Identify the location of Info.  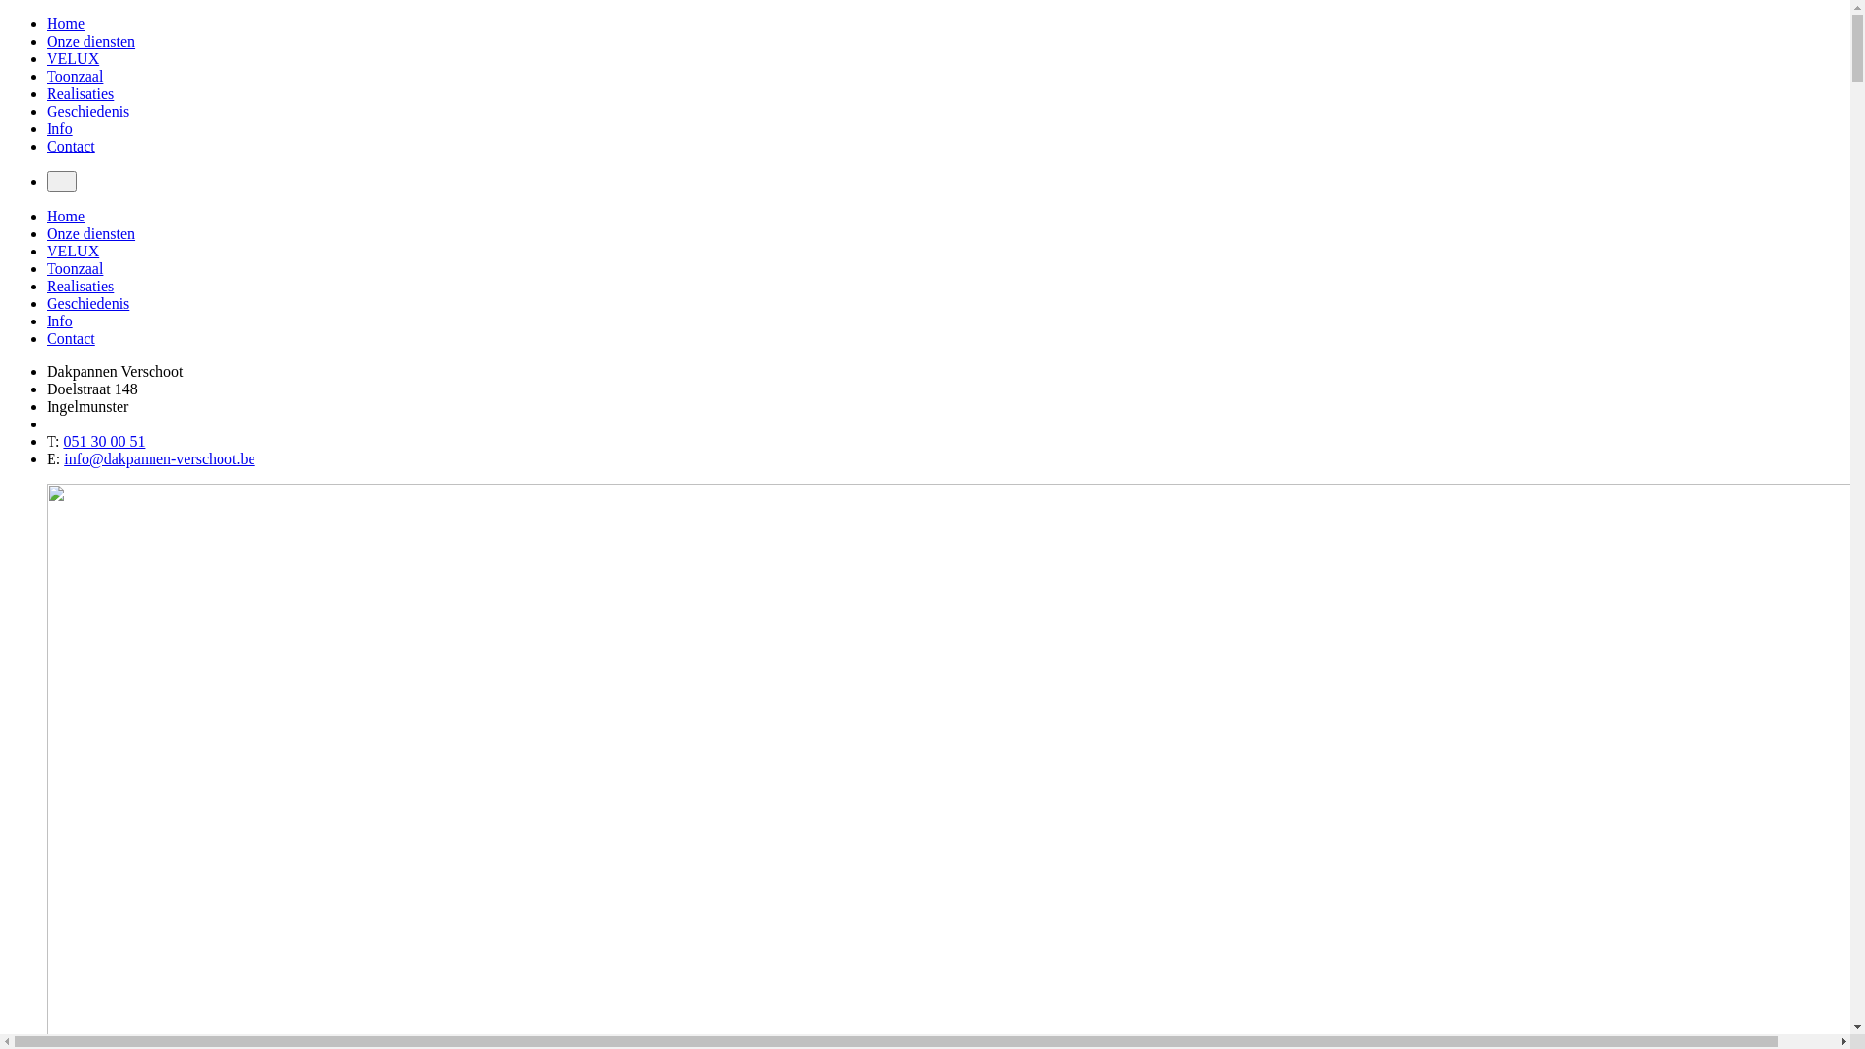
(60, 321).